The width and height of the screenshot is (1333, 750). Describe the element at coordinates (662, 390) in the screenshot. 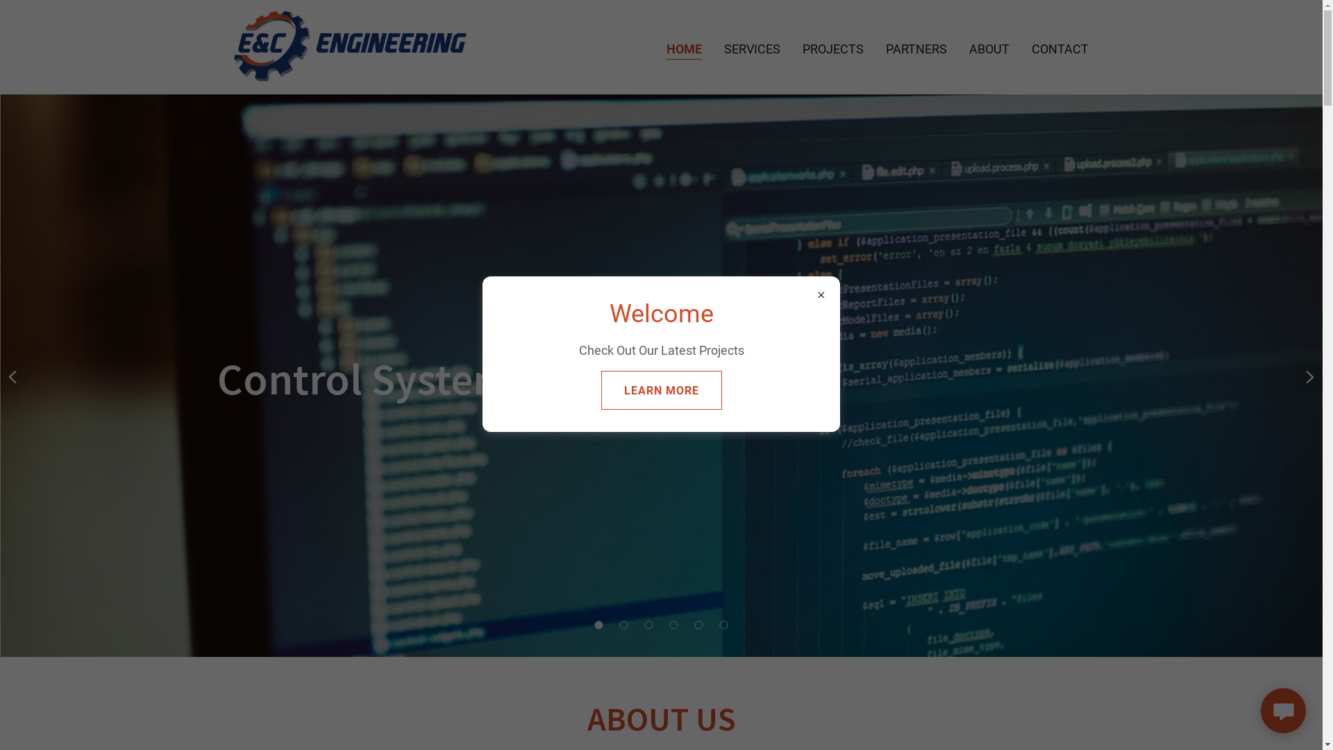

I see `LEARN MORE` at that location.